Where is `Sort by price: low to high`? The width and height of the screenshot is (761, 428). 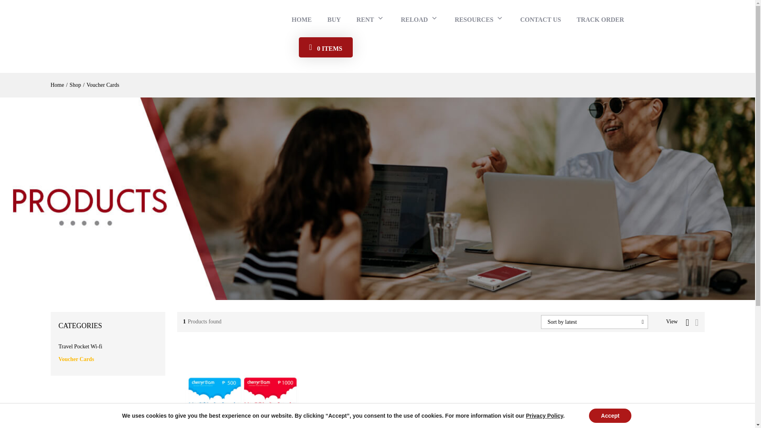 Sort by price: low to high is located at coordinates (623, 365).